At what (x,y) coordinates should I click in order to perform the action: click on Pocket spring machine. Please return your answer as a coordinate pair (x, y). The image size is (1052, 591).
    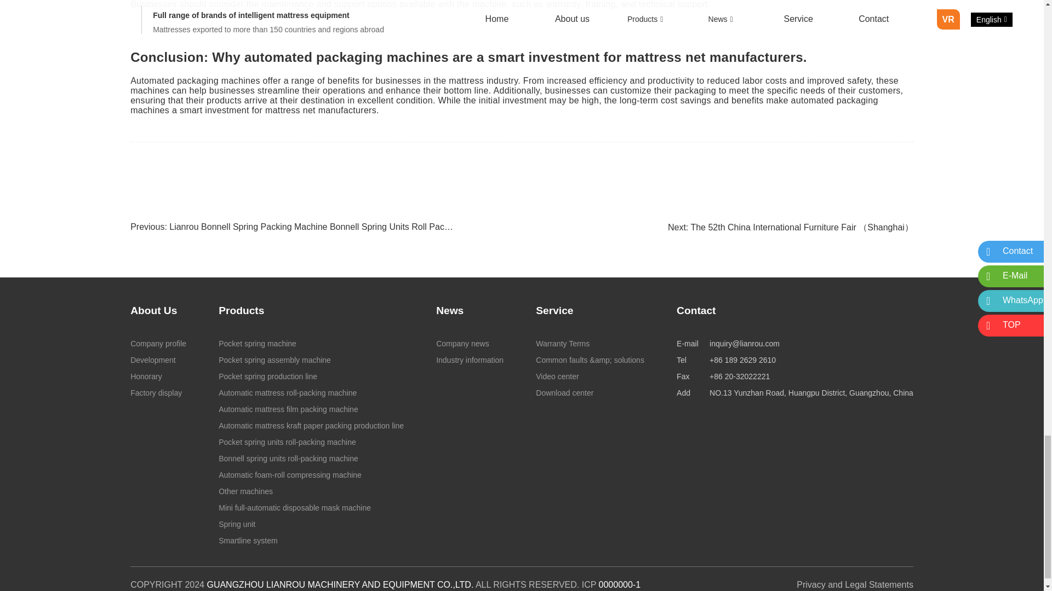
    Looking at the image, I should click on (311, 344).